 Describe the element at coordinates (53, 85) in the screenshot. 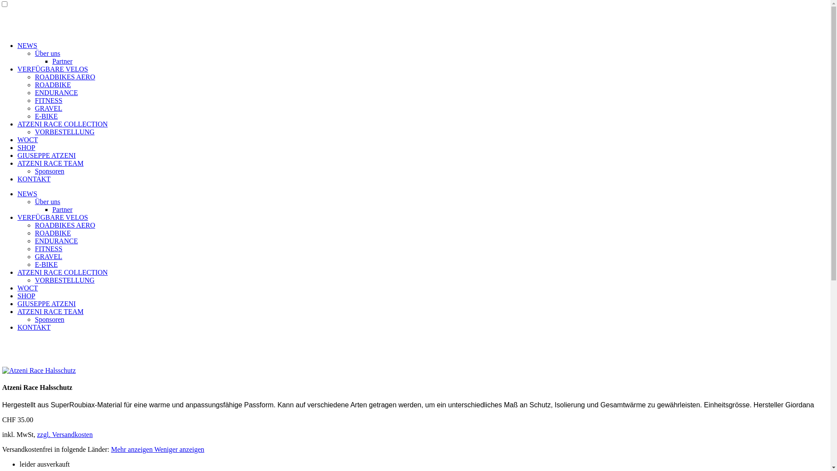

I see `ROADBIKE` at that location.